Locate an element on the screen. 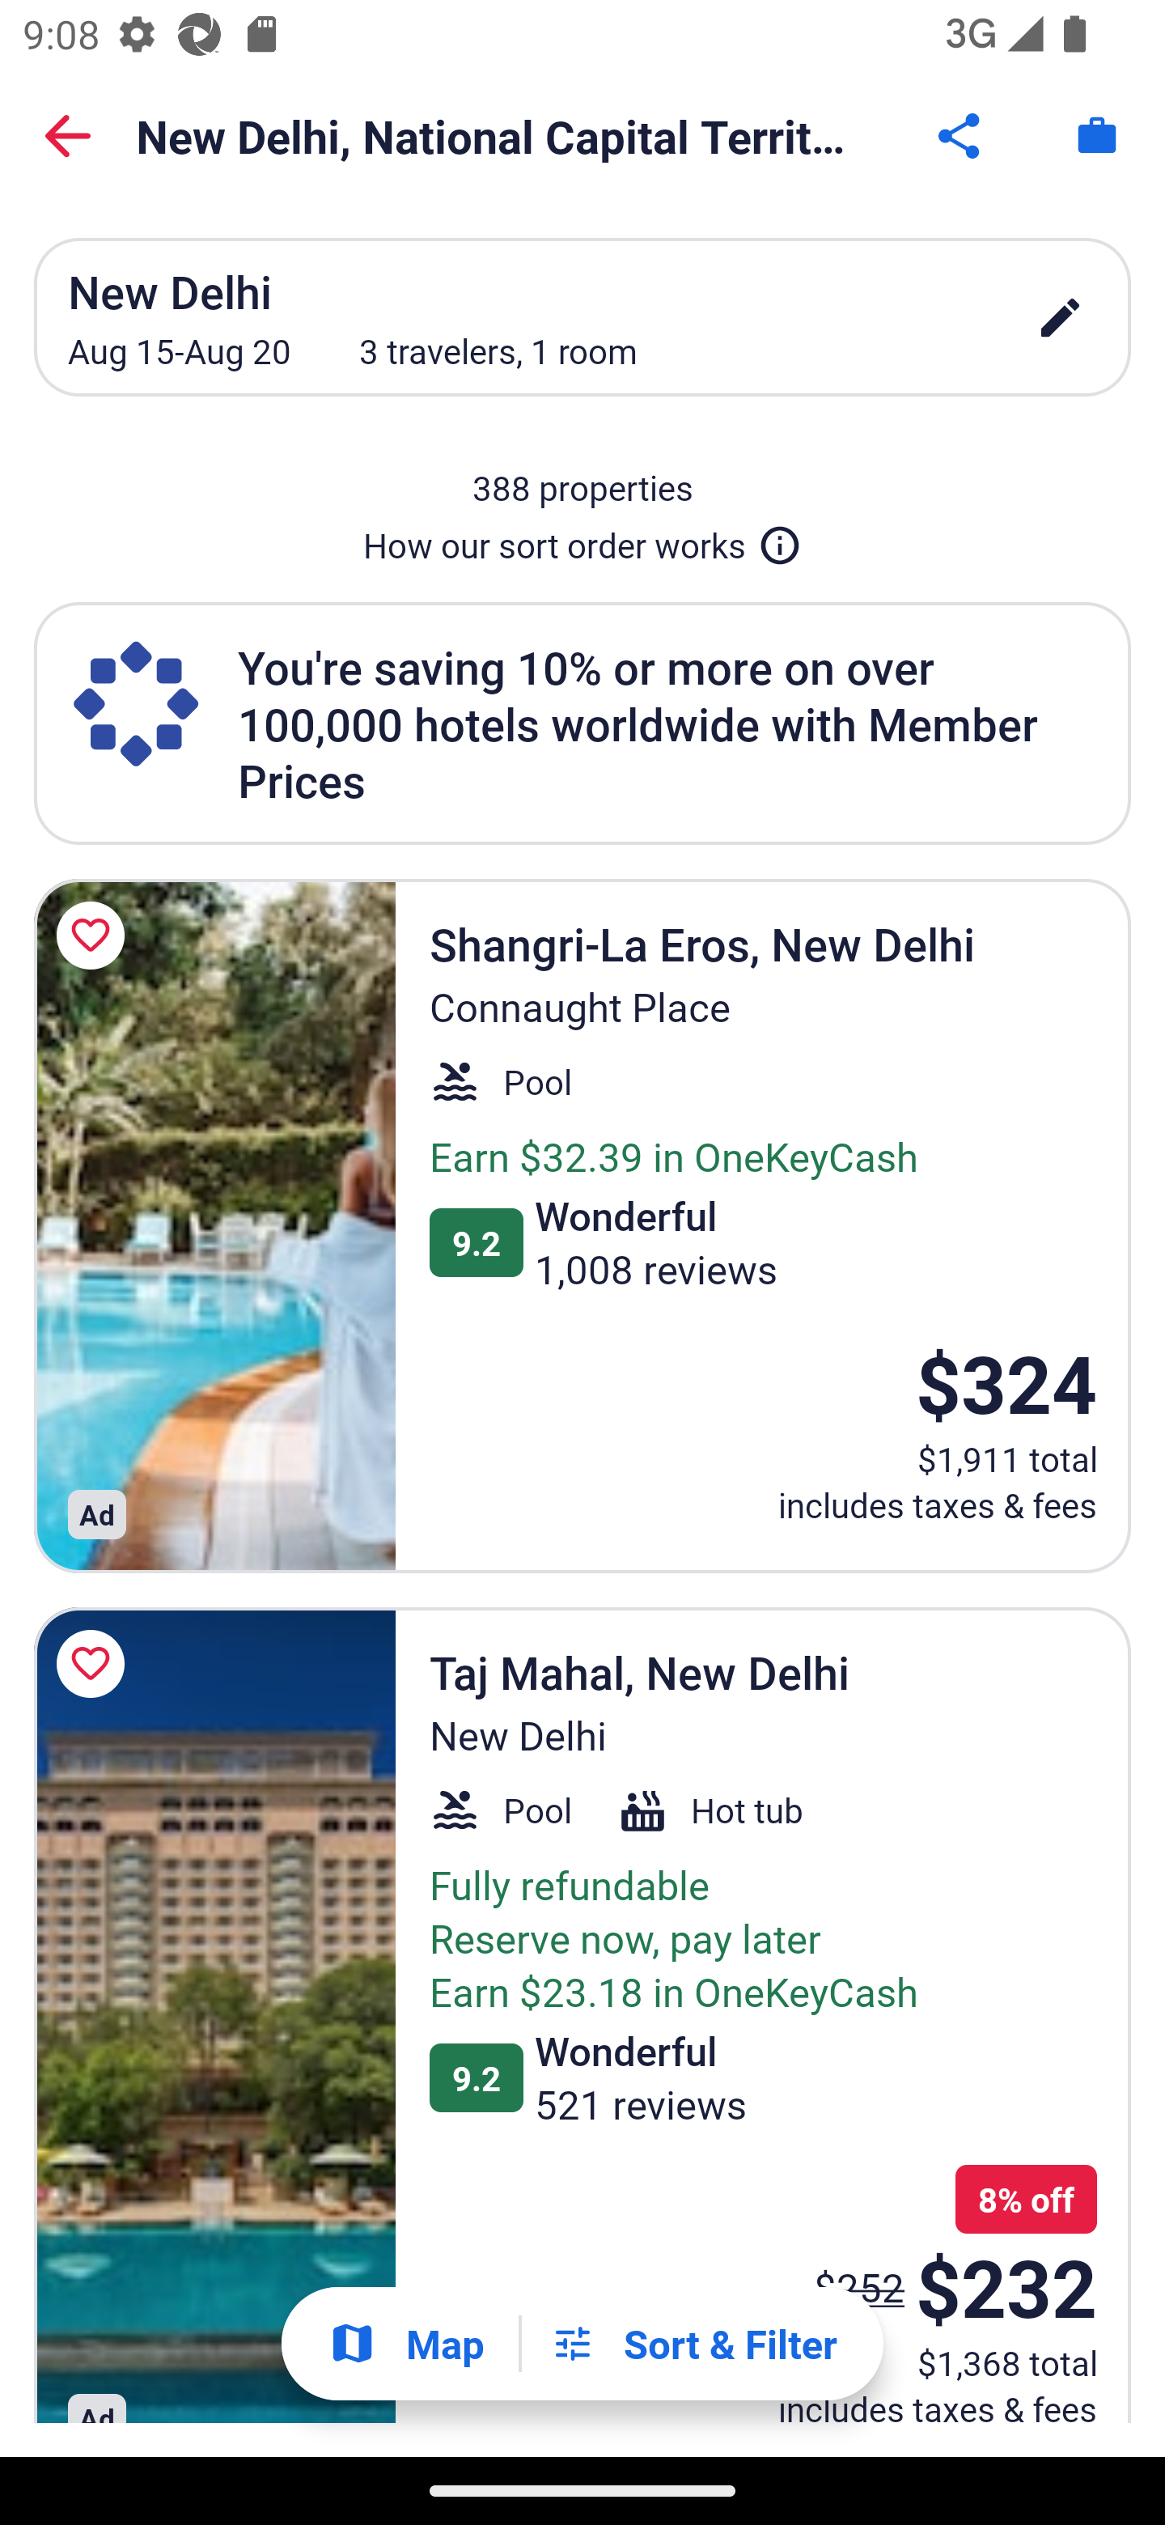  Save Taj Mahal, New Delhi to a trip is located at coordinates (95, 1664).